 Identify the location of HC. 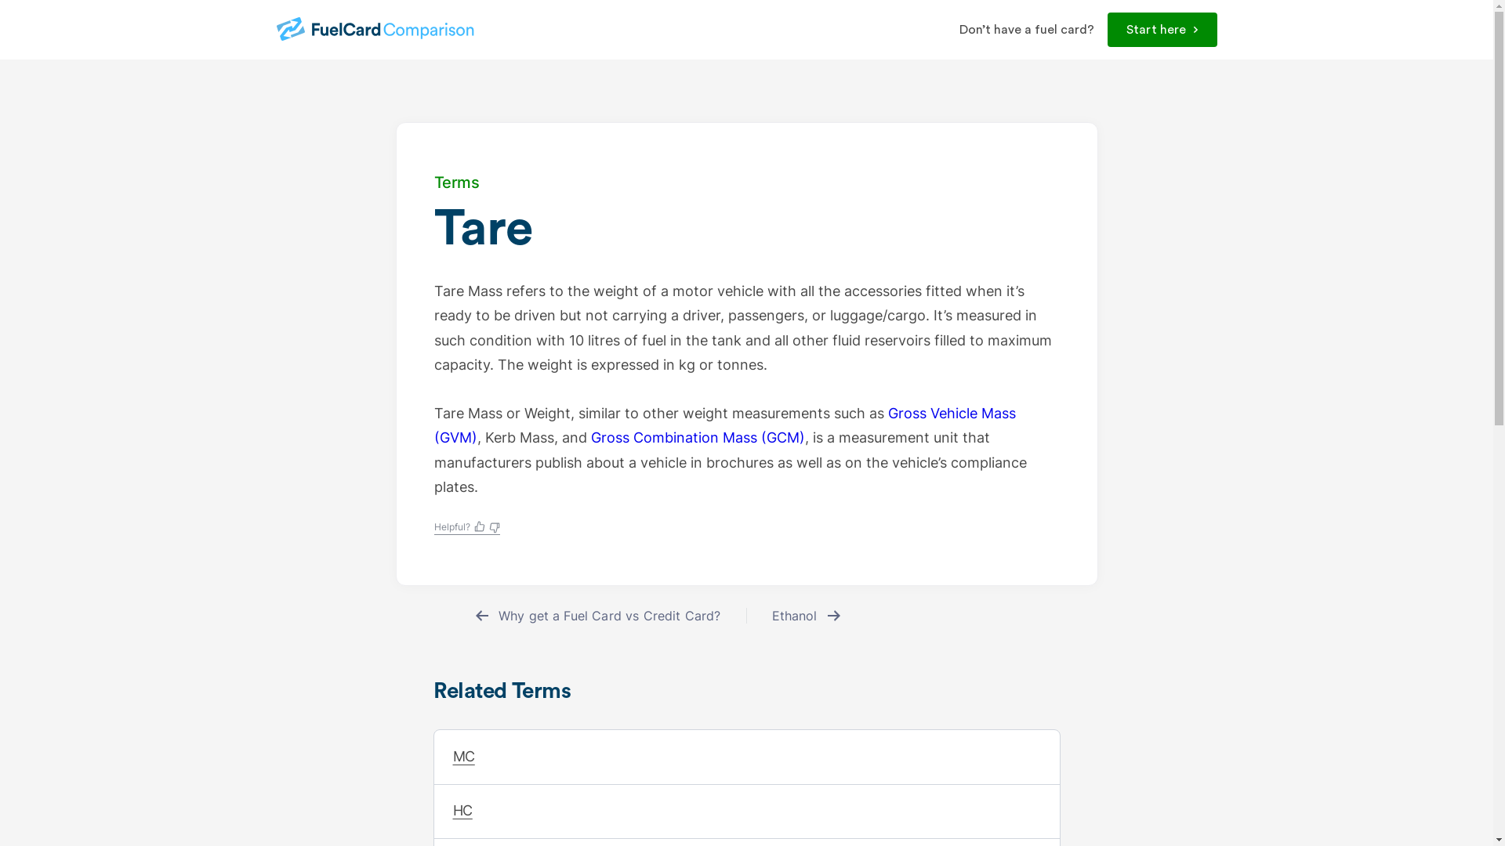
(747, 812).